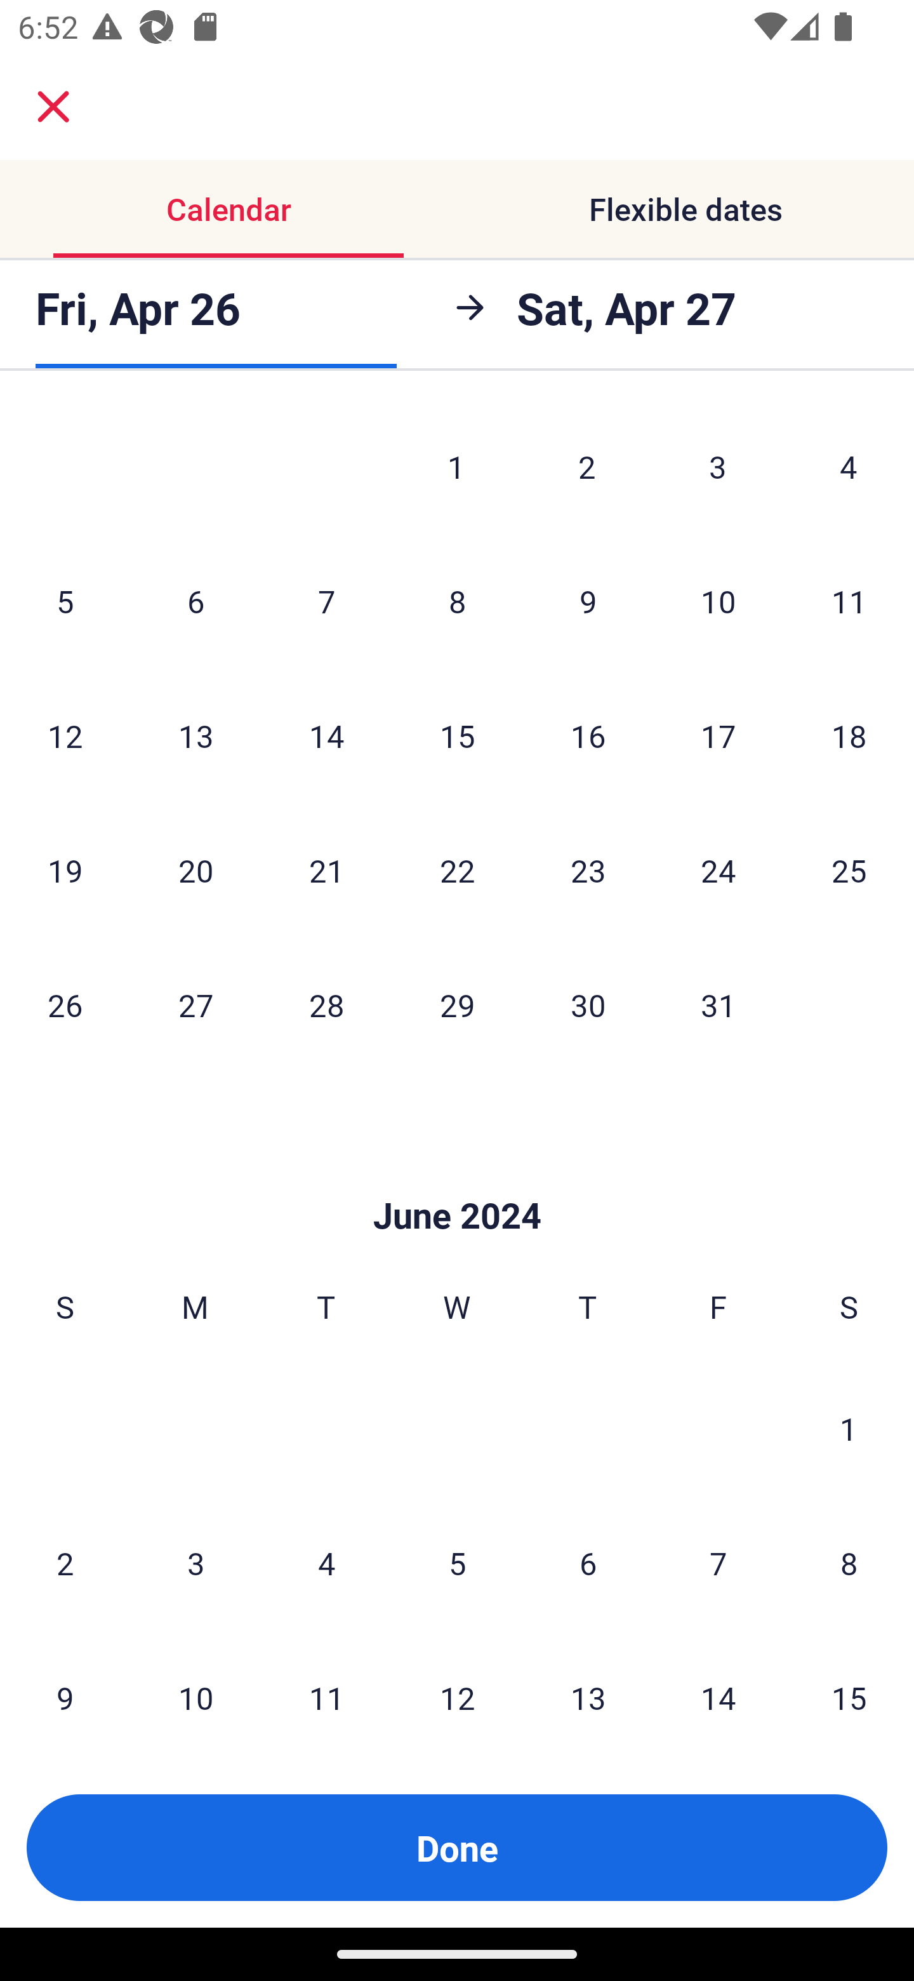  I want to click on 23 Thursday, May 23, 2024, so click(588, 869).